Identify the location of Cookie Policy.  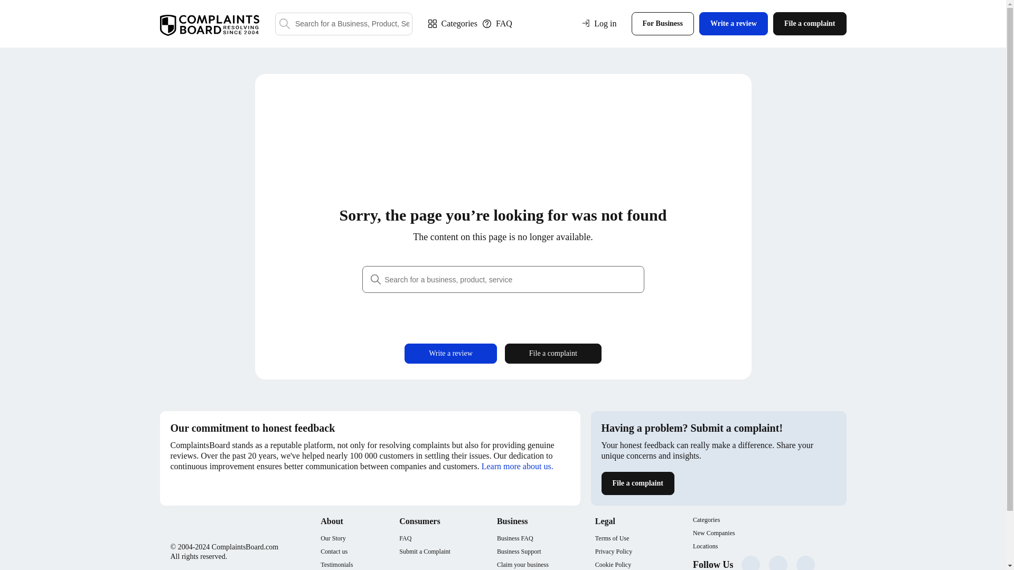
(614, 565).